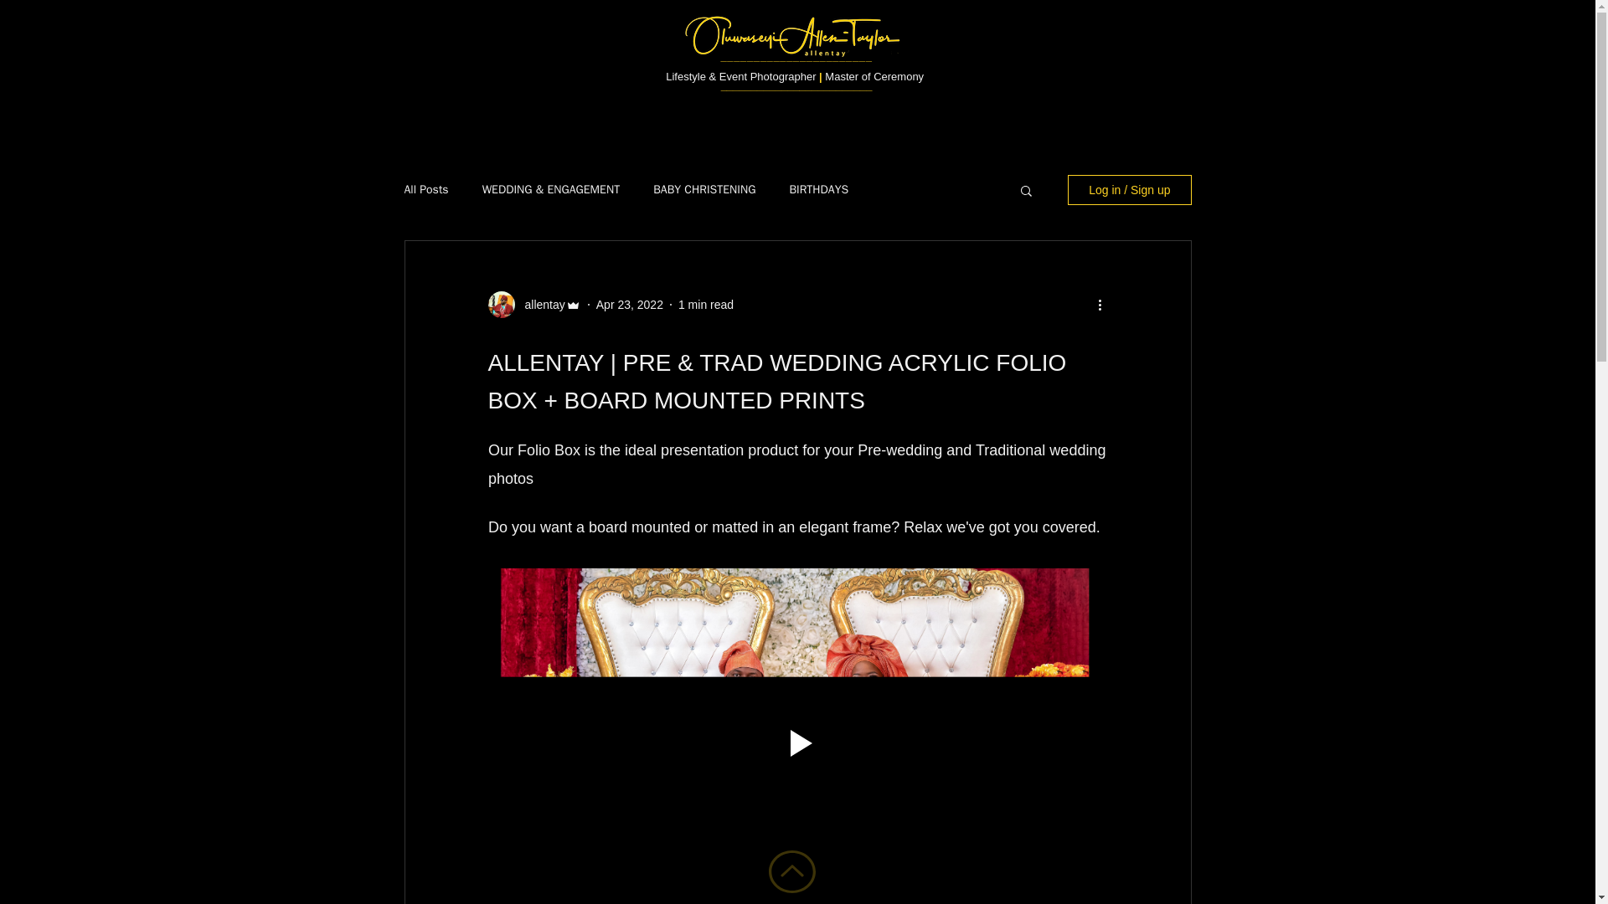 This screenshot has width=1608, height=904. What do you see at coordinates (425, 190) in the screenshot?
I see `All Posts` at bounding box center [425, 190].